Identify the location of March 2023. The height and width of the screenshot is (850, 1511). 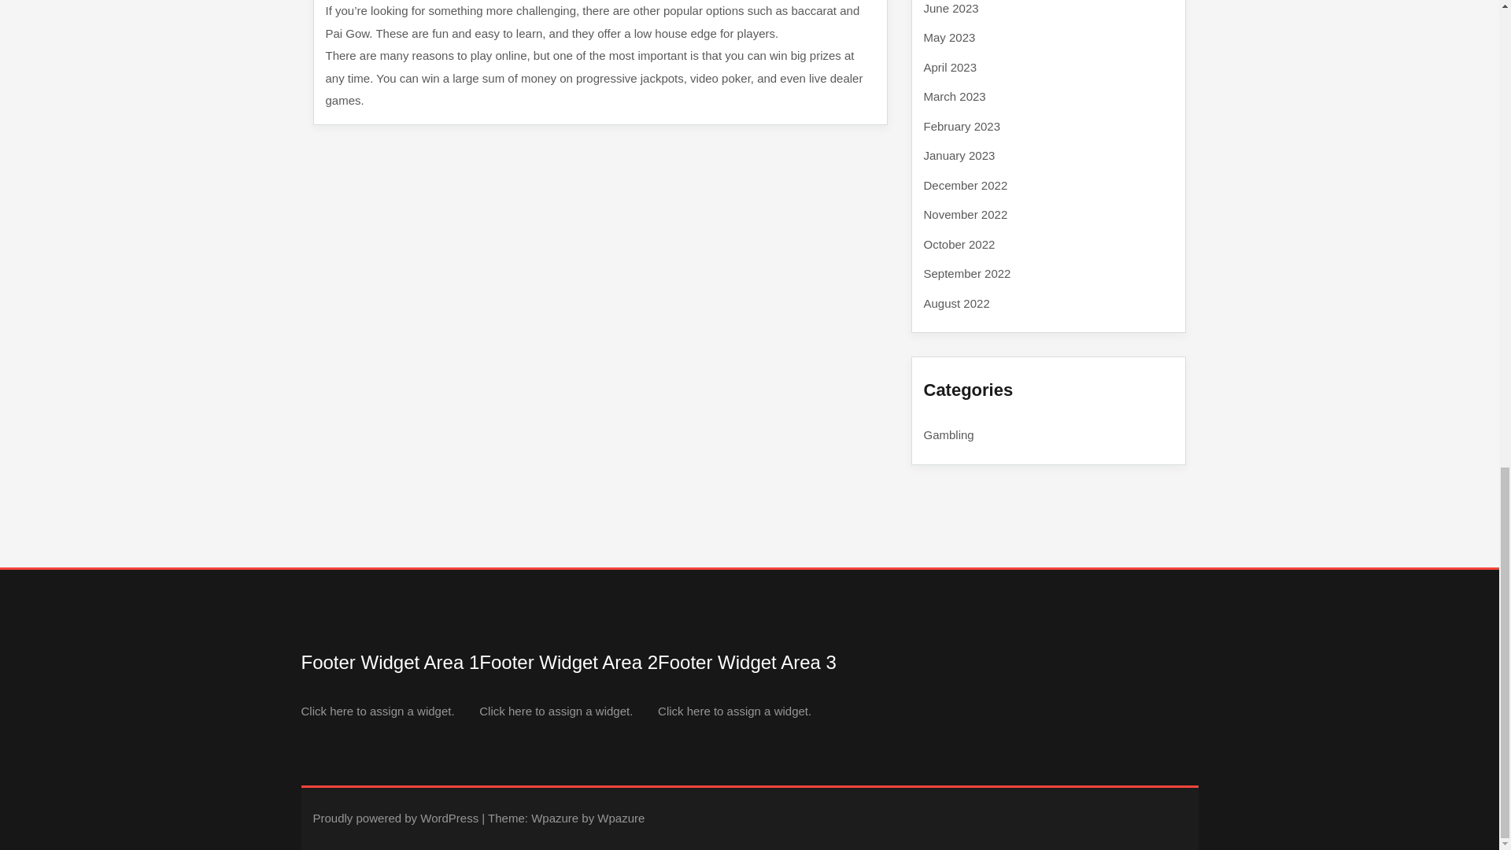
(955, 96).